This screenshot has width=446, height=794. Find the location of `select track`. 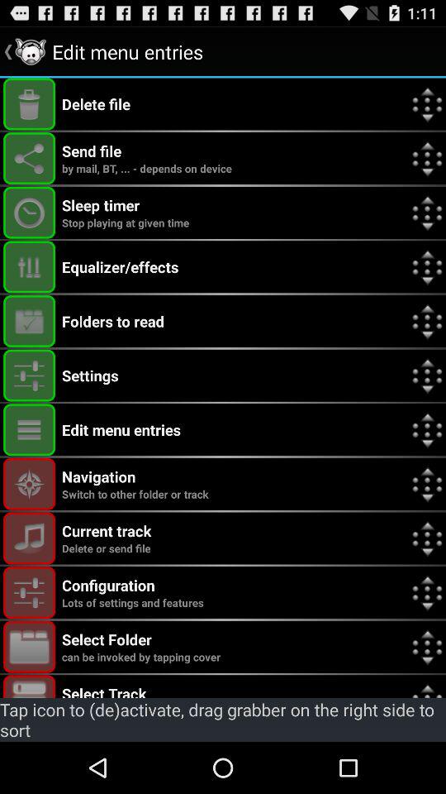

select track is located at coordinates (30, 686).